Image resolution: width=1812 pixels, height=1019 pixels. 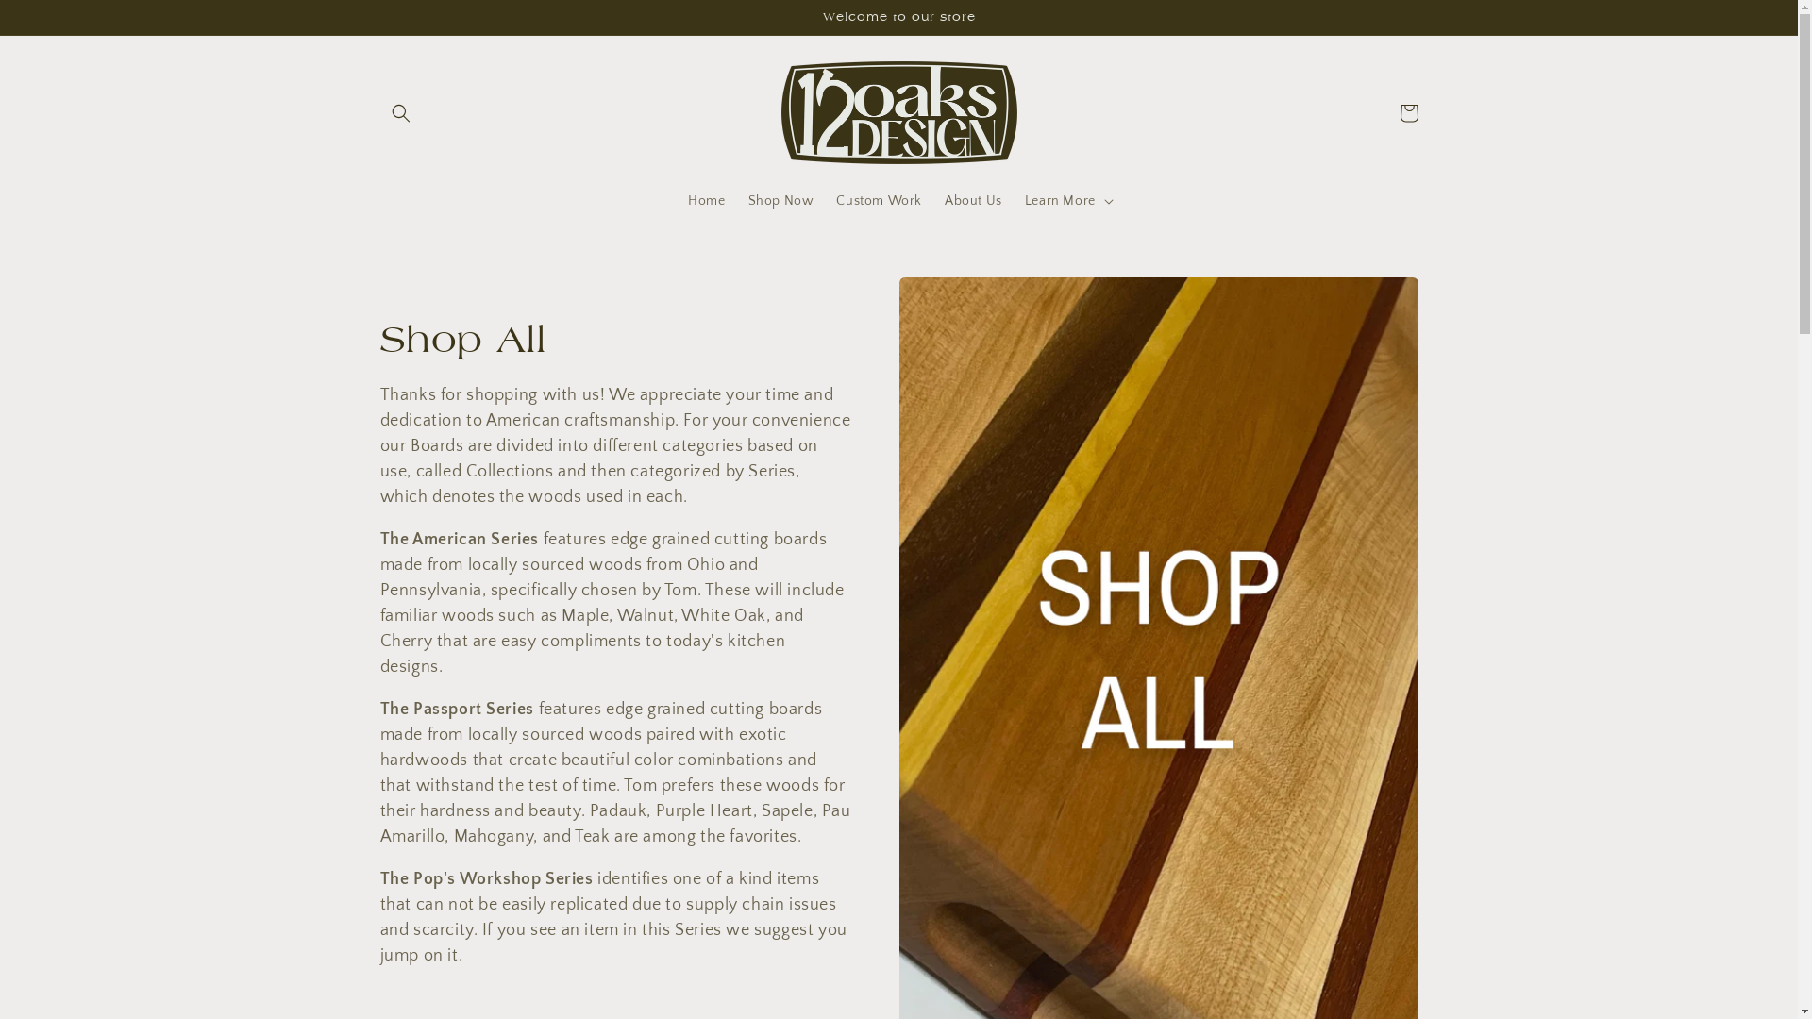 What do you see at coordinates (781, 201) in the screenshot?
I see `Shop Now` at bounding box center [781, 201].